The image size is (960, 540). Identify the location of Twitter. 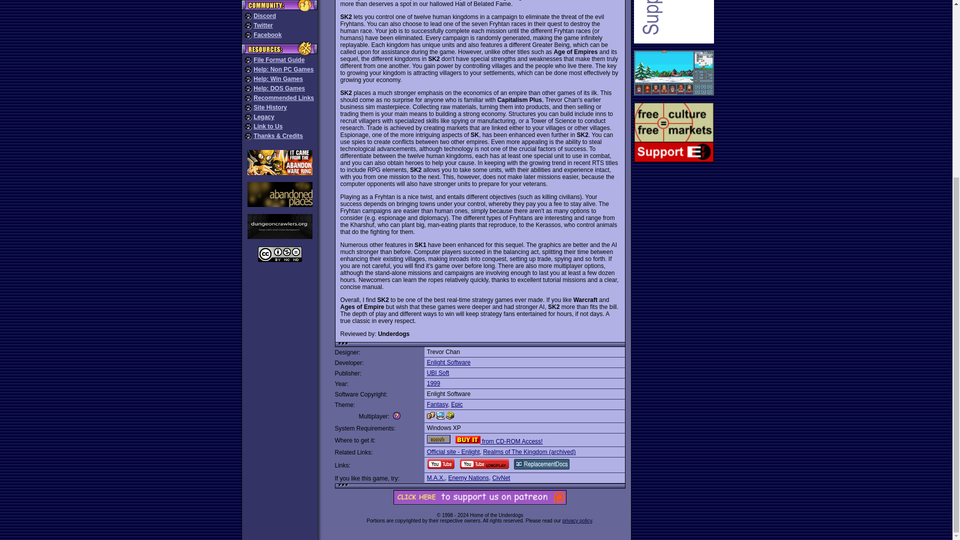
(263, 25).